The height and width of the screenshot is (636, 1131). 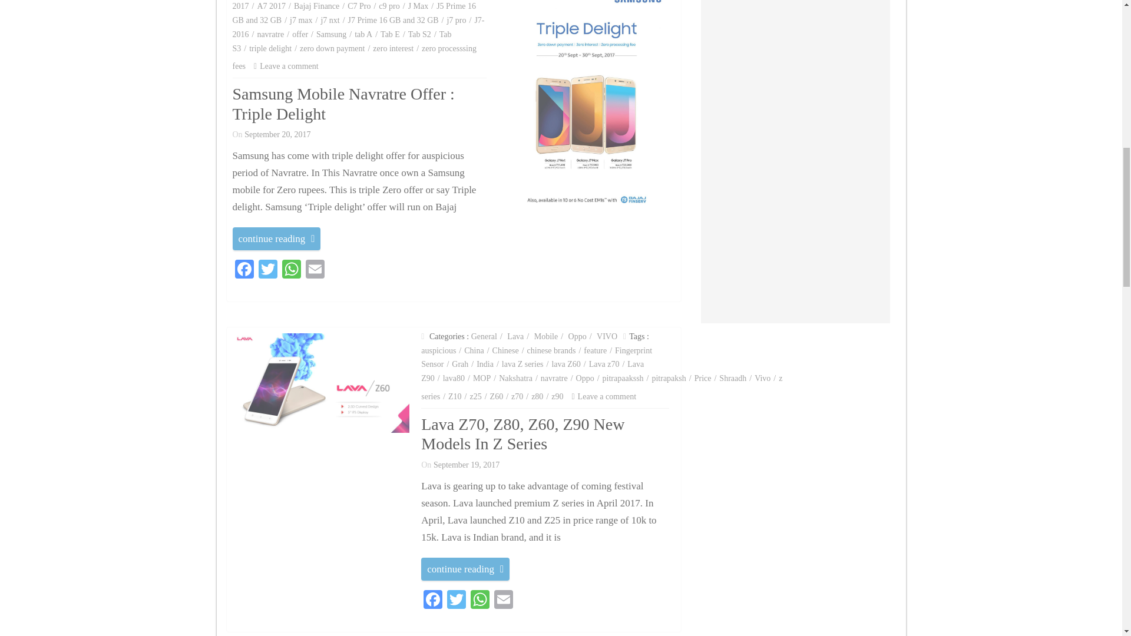 I want to click on Twitter, so click(x=456, y=601).